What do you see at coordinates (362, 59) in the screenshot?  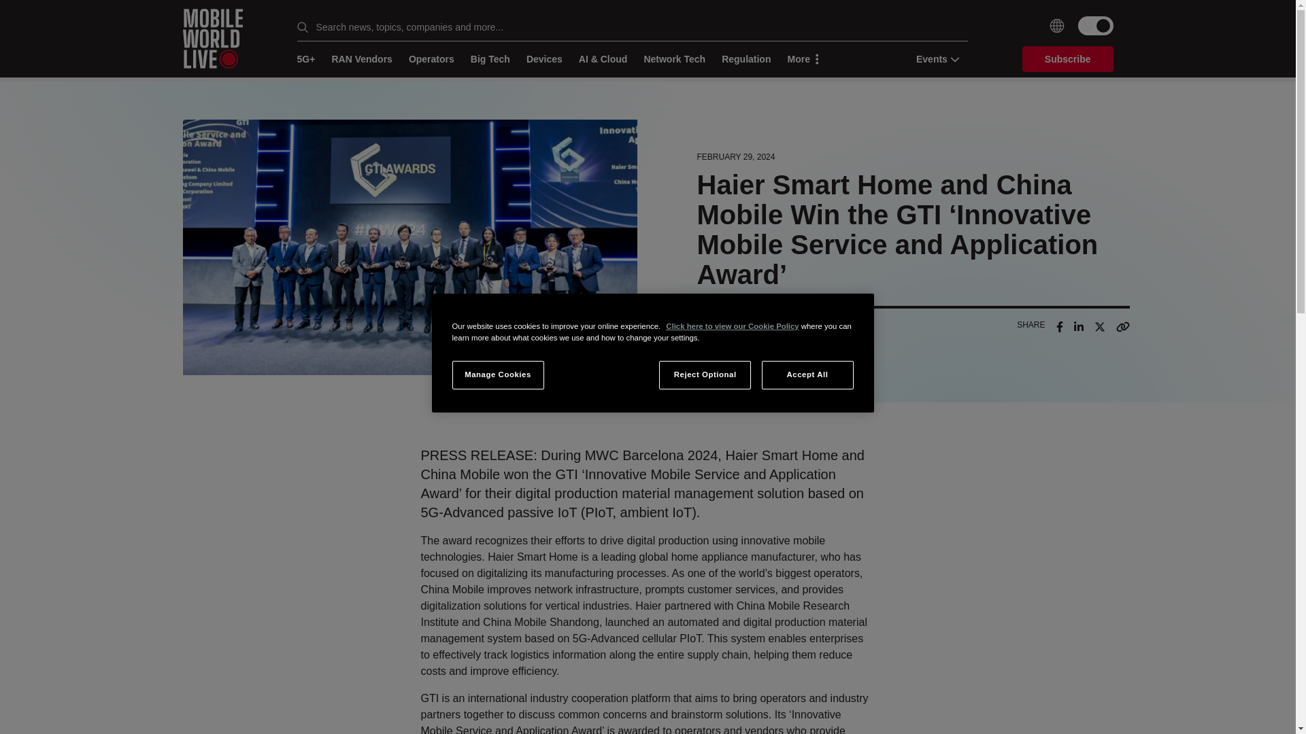 I see `RAN Vendors` at bounding box center [362, 59].